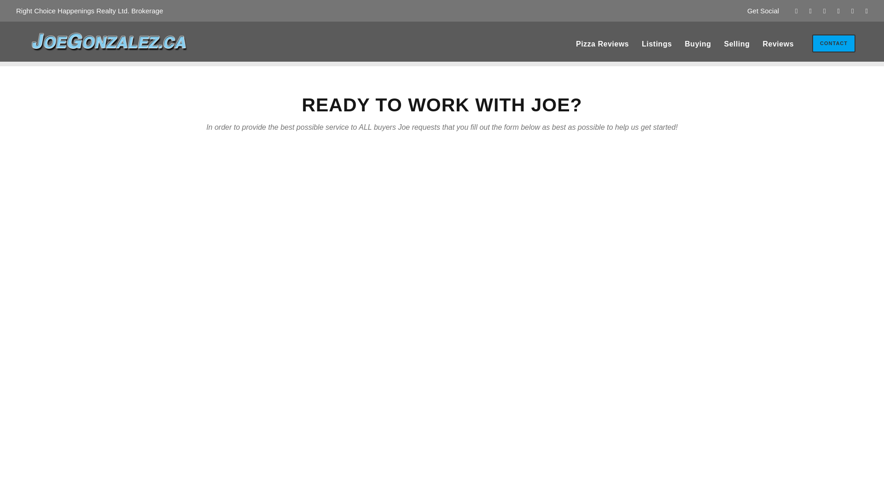  I want to click on Reviews, so click(778, 50).